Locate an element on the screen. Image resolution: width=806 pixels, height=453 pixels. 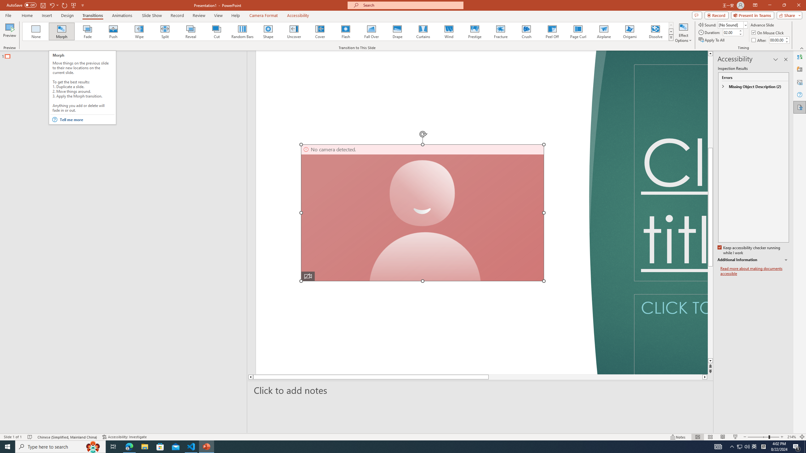
Push is located at coordinates (113, 31).